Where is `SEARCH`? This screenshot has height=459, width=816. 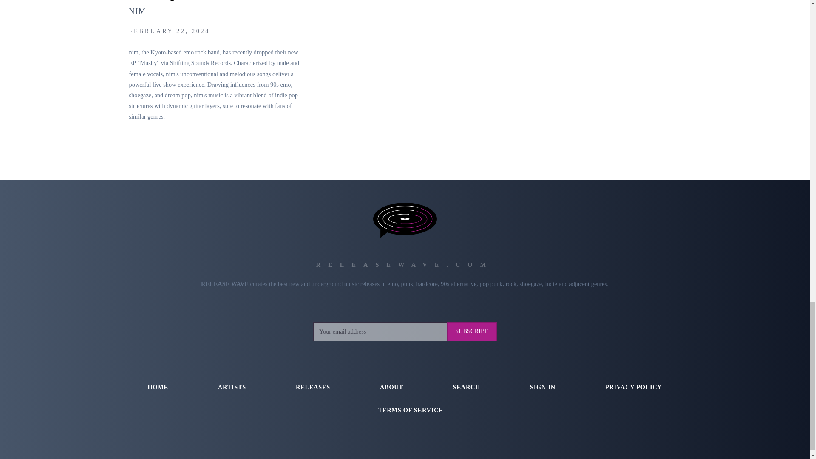
SEARCH is located at coordinates (467, 387).